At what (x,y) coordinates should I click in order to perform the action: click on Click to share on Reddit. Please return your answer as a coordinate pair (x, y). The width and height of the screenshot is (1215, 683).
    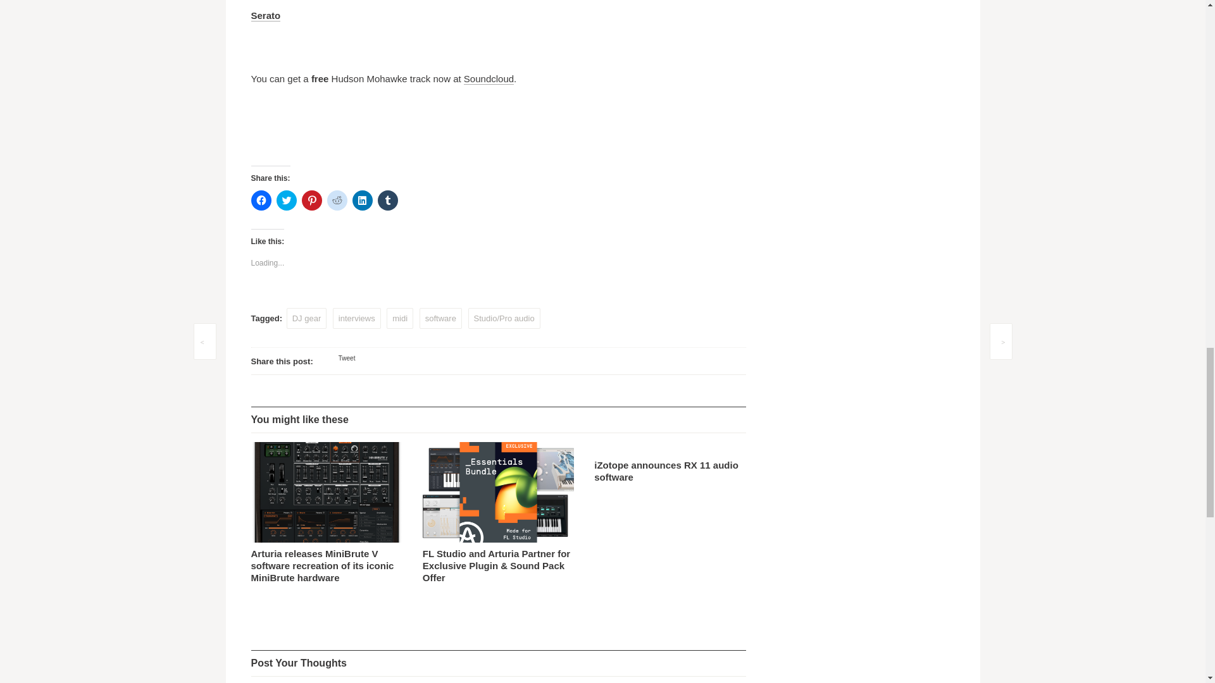
    Looking at the image, I should click on (337, 200).